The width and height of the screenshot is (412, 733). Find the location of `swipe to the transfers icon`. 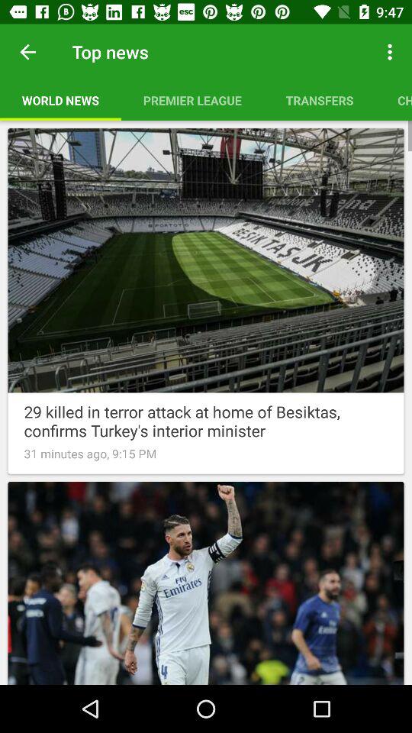

swipe to the transfers icon is located at coordinates (319, 100).